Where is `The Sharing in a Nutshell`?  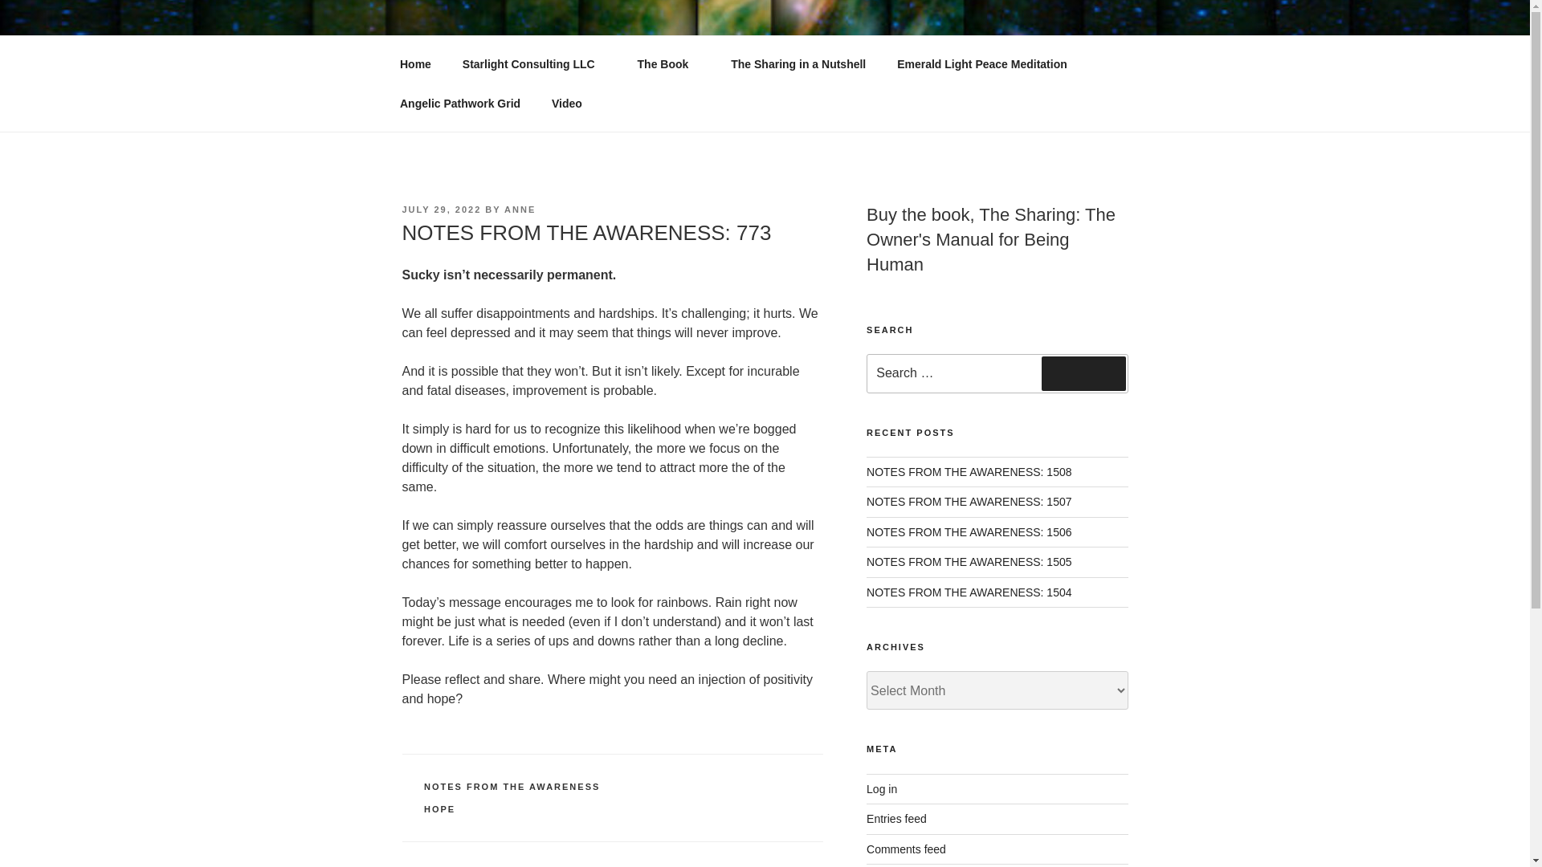
The Sharing in a Nutshell is located at coordinates (798, 64).